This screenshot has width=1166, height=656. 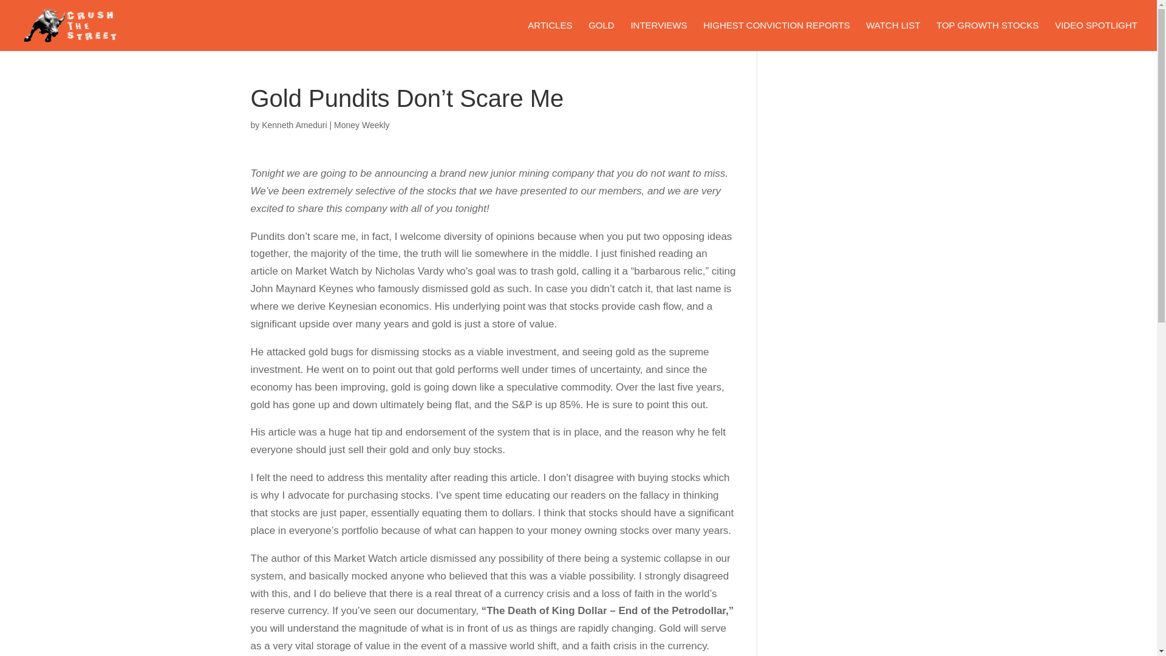 I want to click on ARTICLES, so click(x=550, y=36).